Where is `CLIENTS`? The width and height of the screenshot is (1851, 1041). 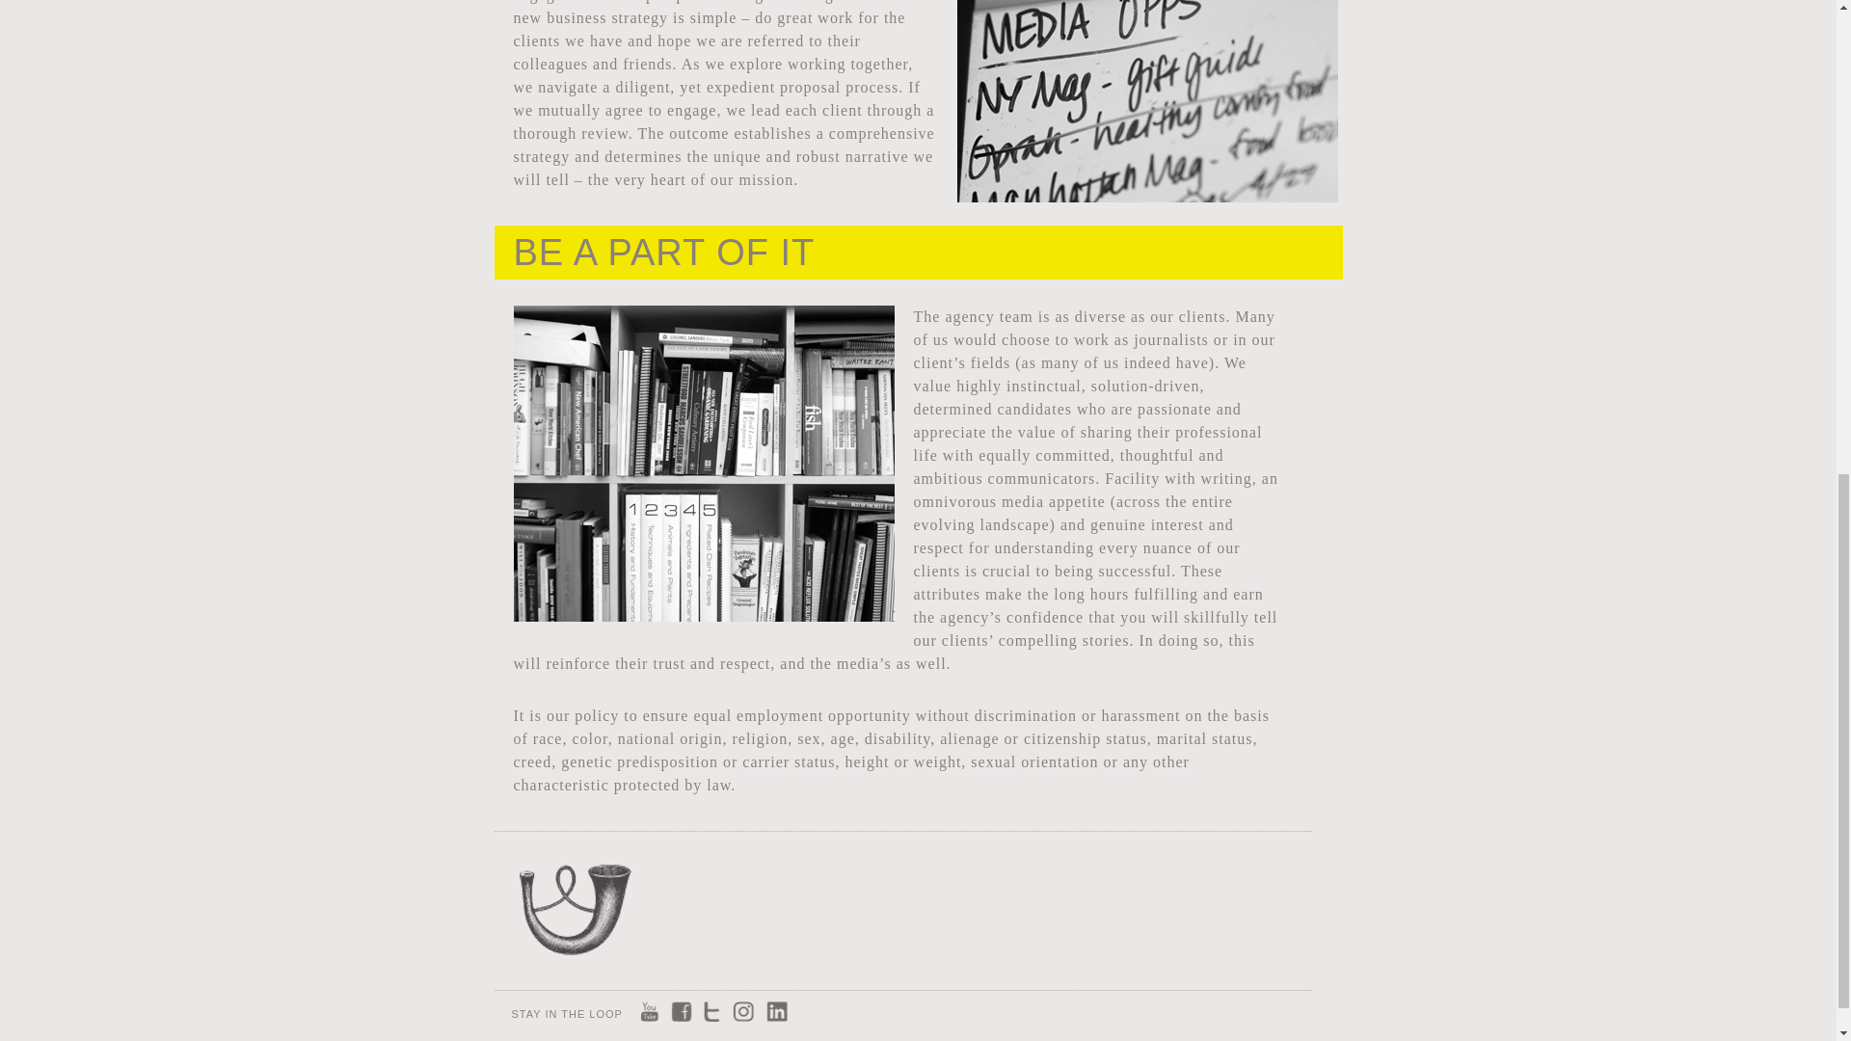
CLIENTS is located at coordinates (900, 909).